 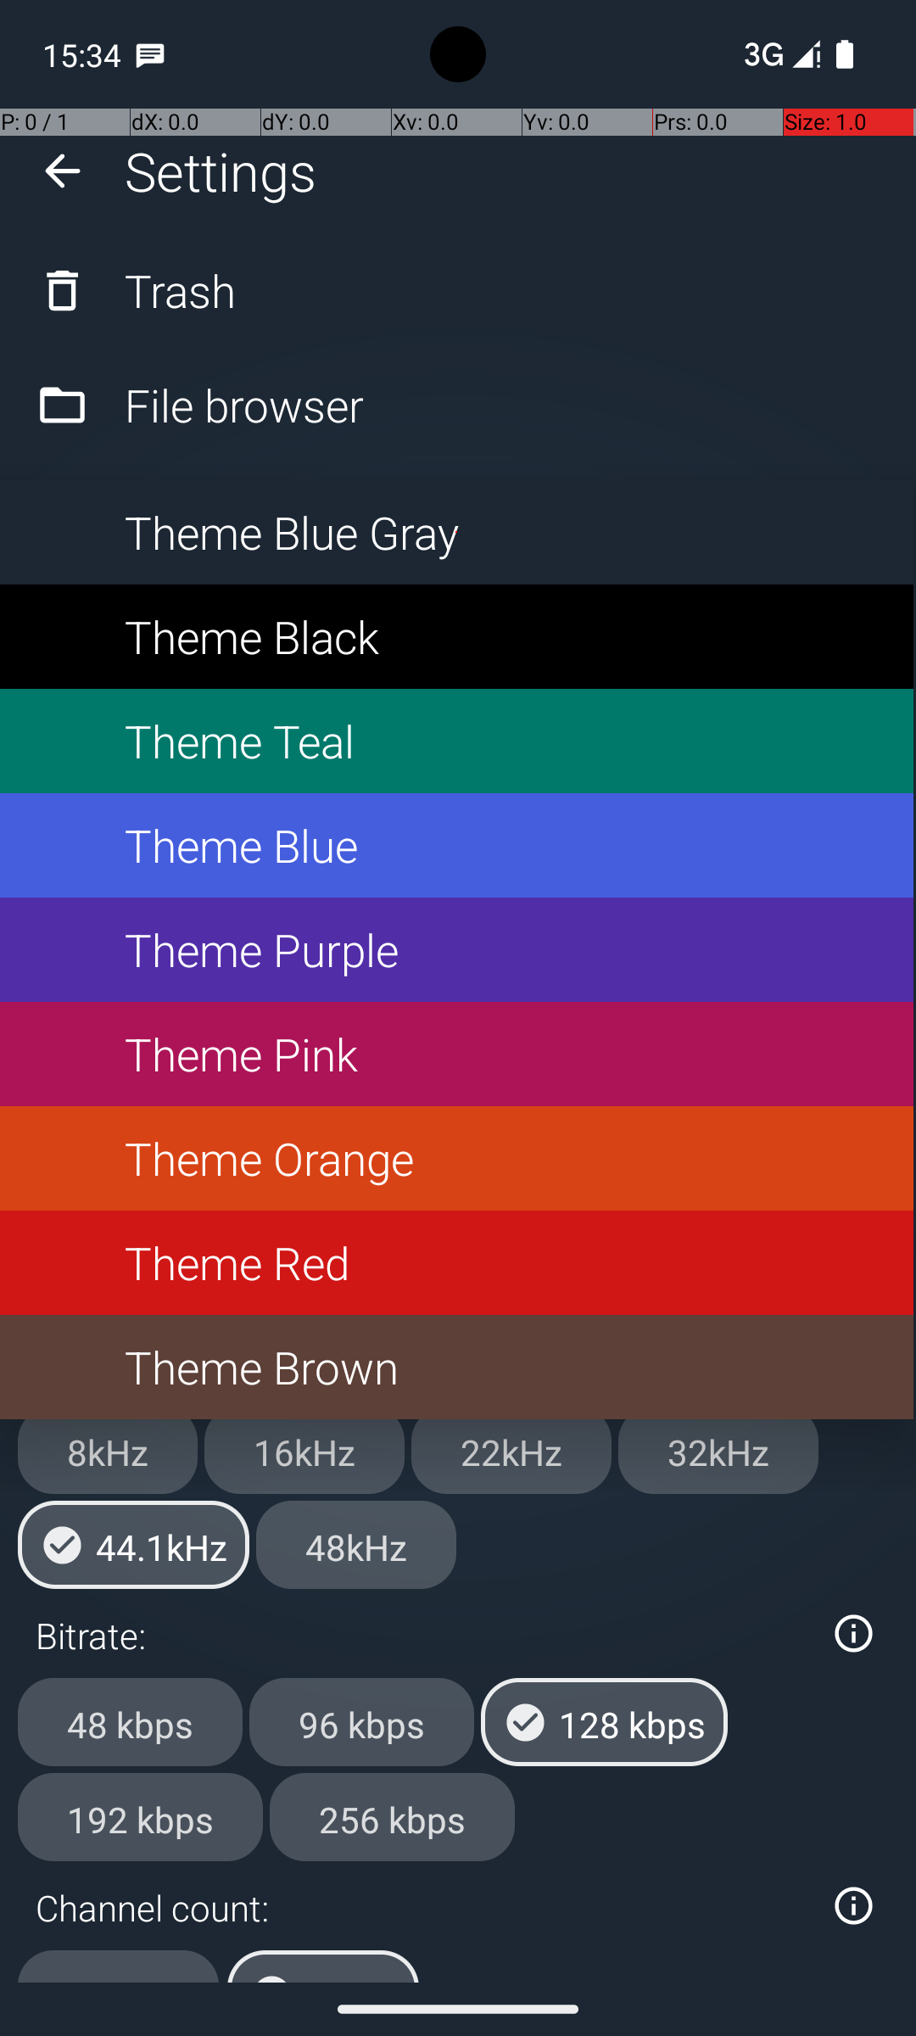 What do you see at coordinates (456, 1159) in the screenshot?
I see `Theme Orange` at bounding box center [456, 1159].